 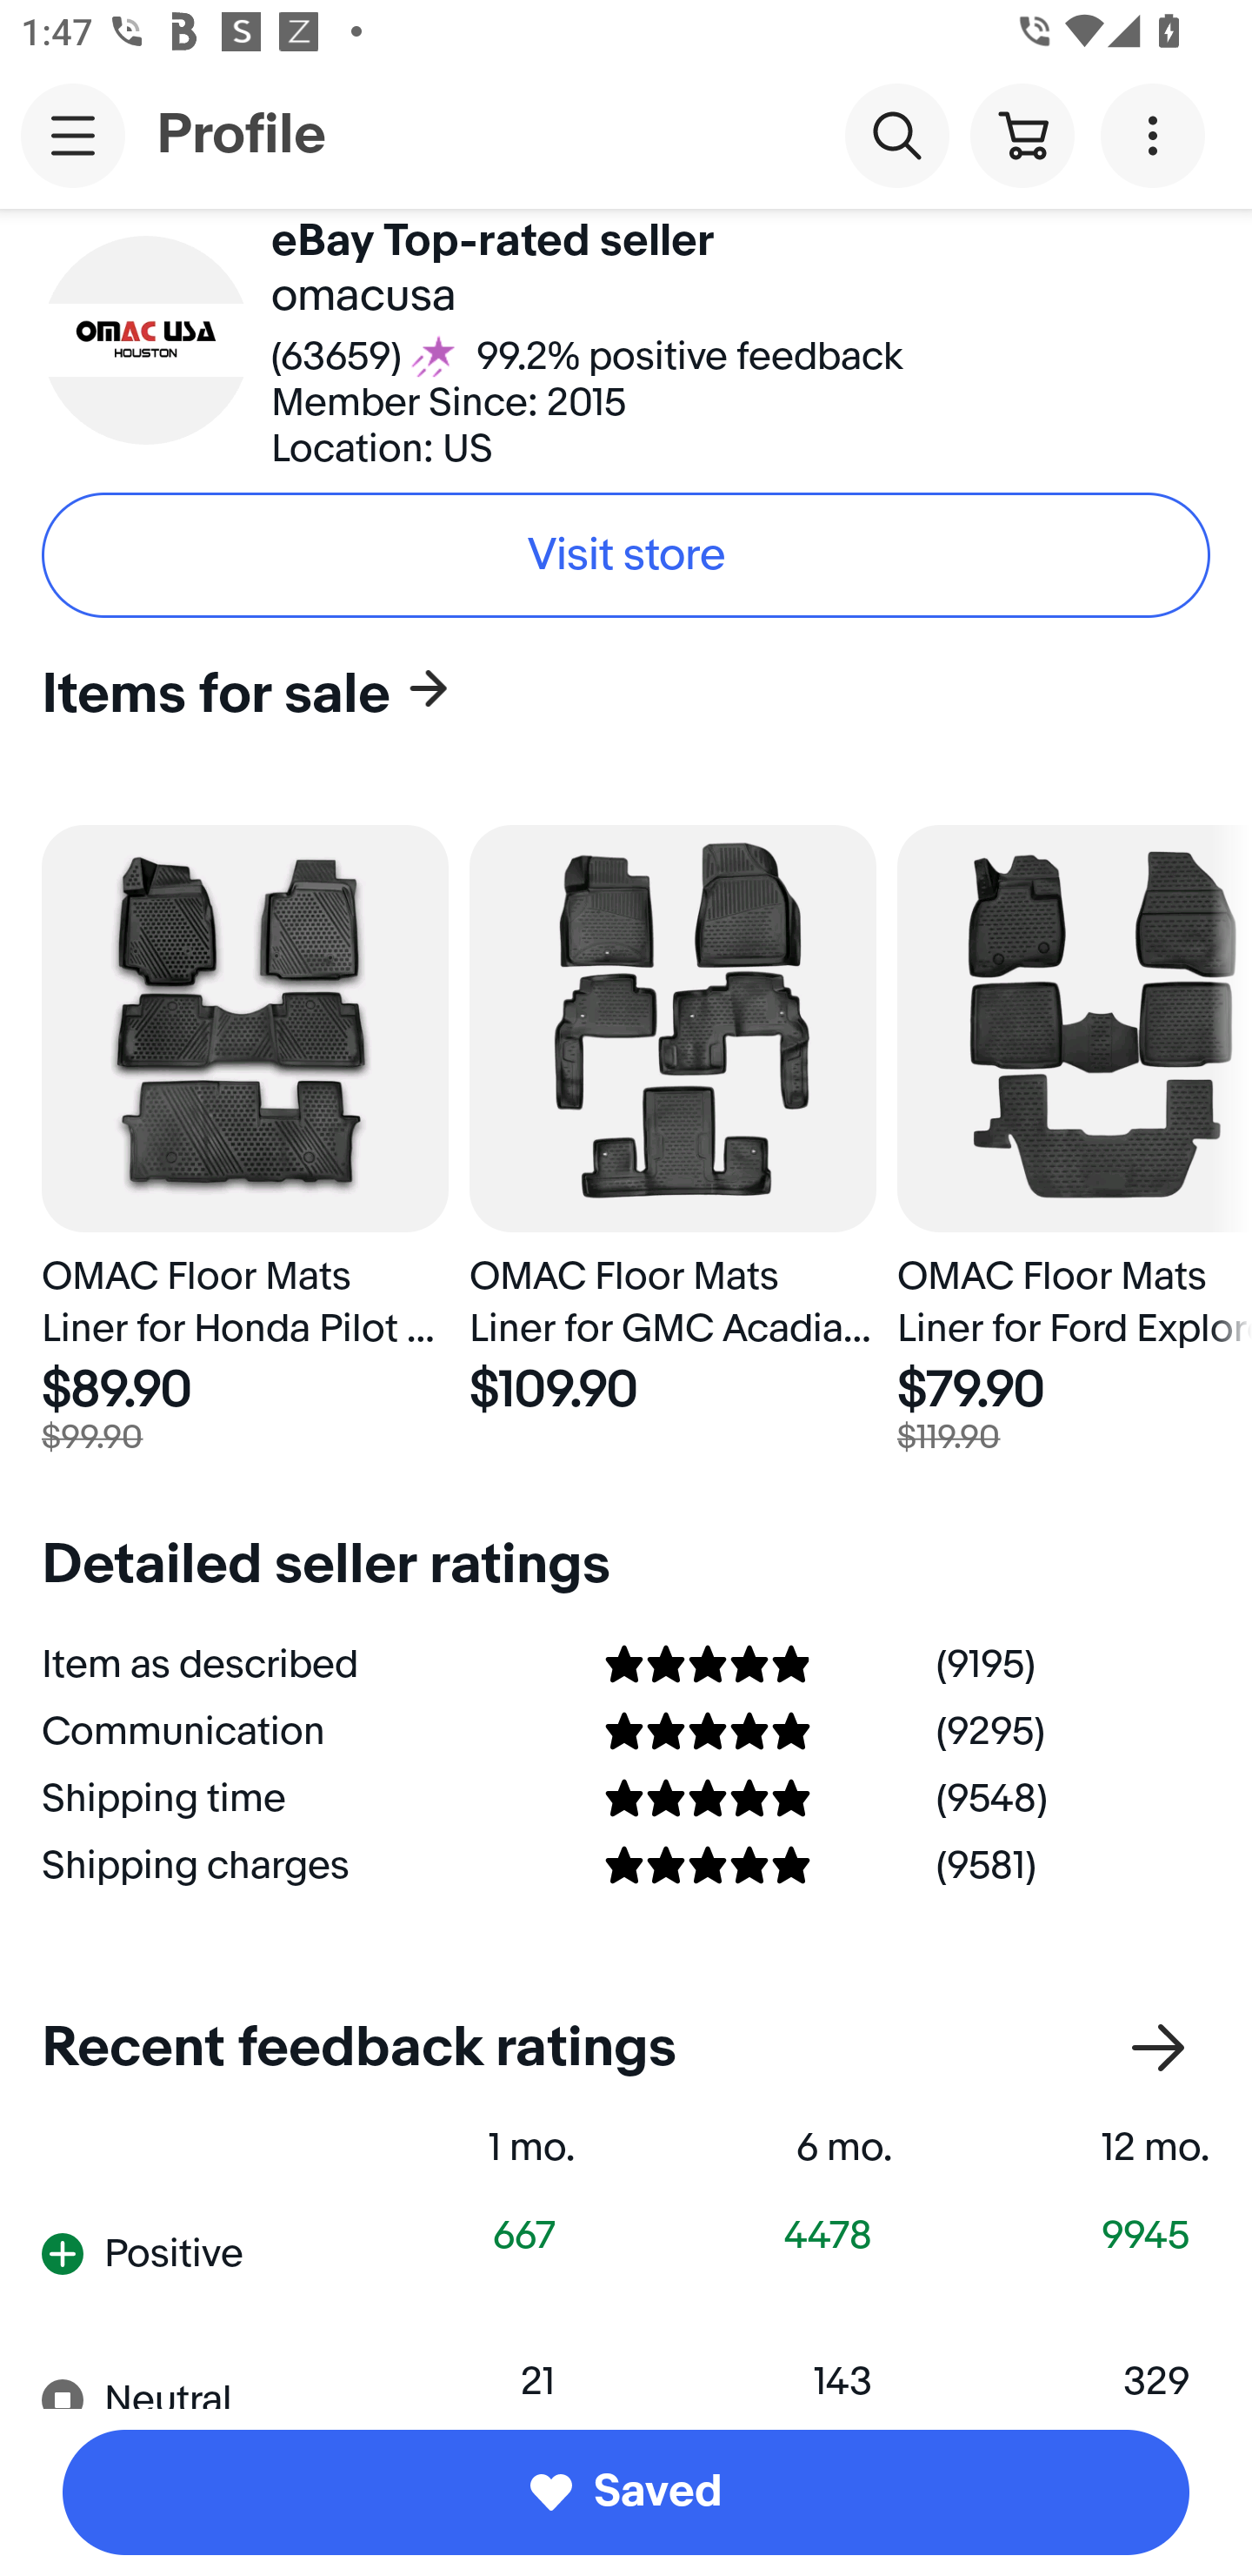 What do you see at coordinates (897, 134) in the screenshot?
I see `Search` at bounding box center [897, 134].